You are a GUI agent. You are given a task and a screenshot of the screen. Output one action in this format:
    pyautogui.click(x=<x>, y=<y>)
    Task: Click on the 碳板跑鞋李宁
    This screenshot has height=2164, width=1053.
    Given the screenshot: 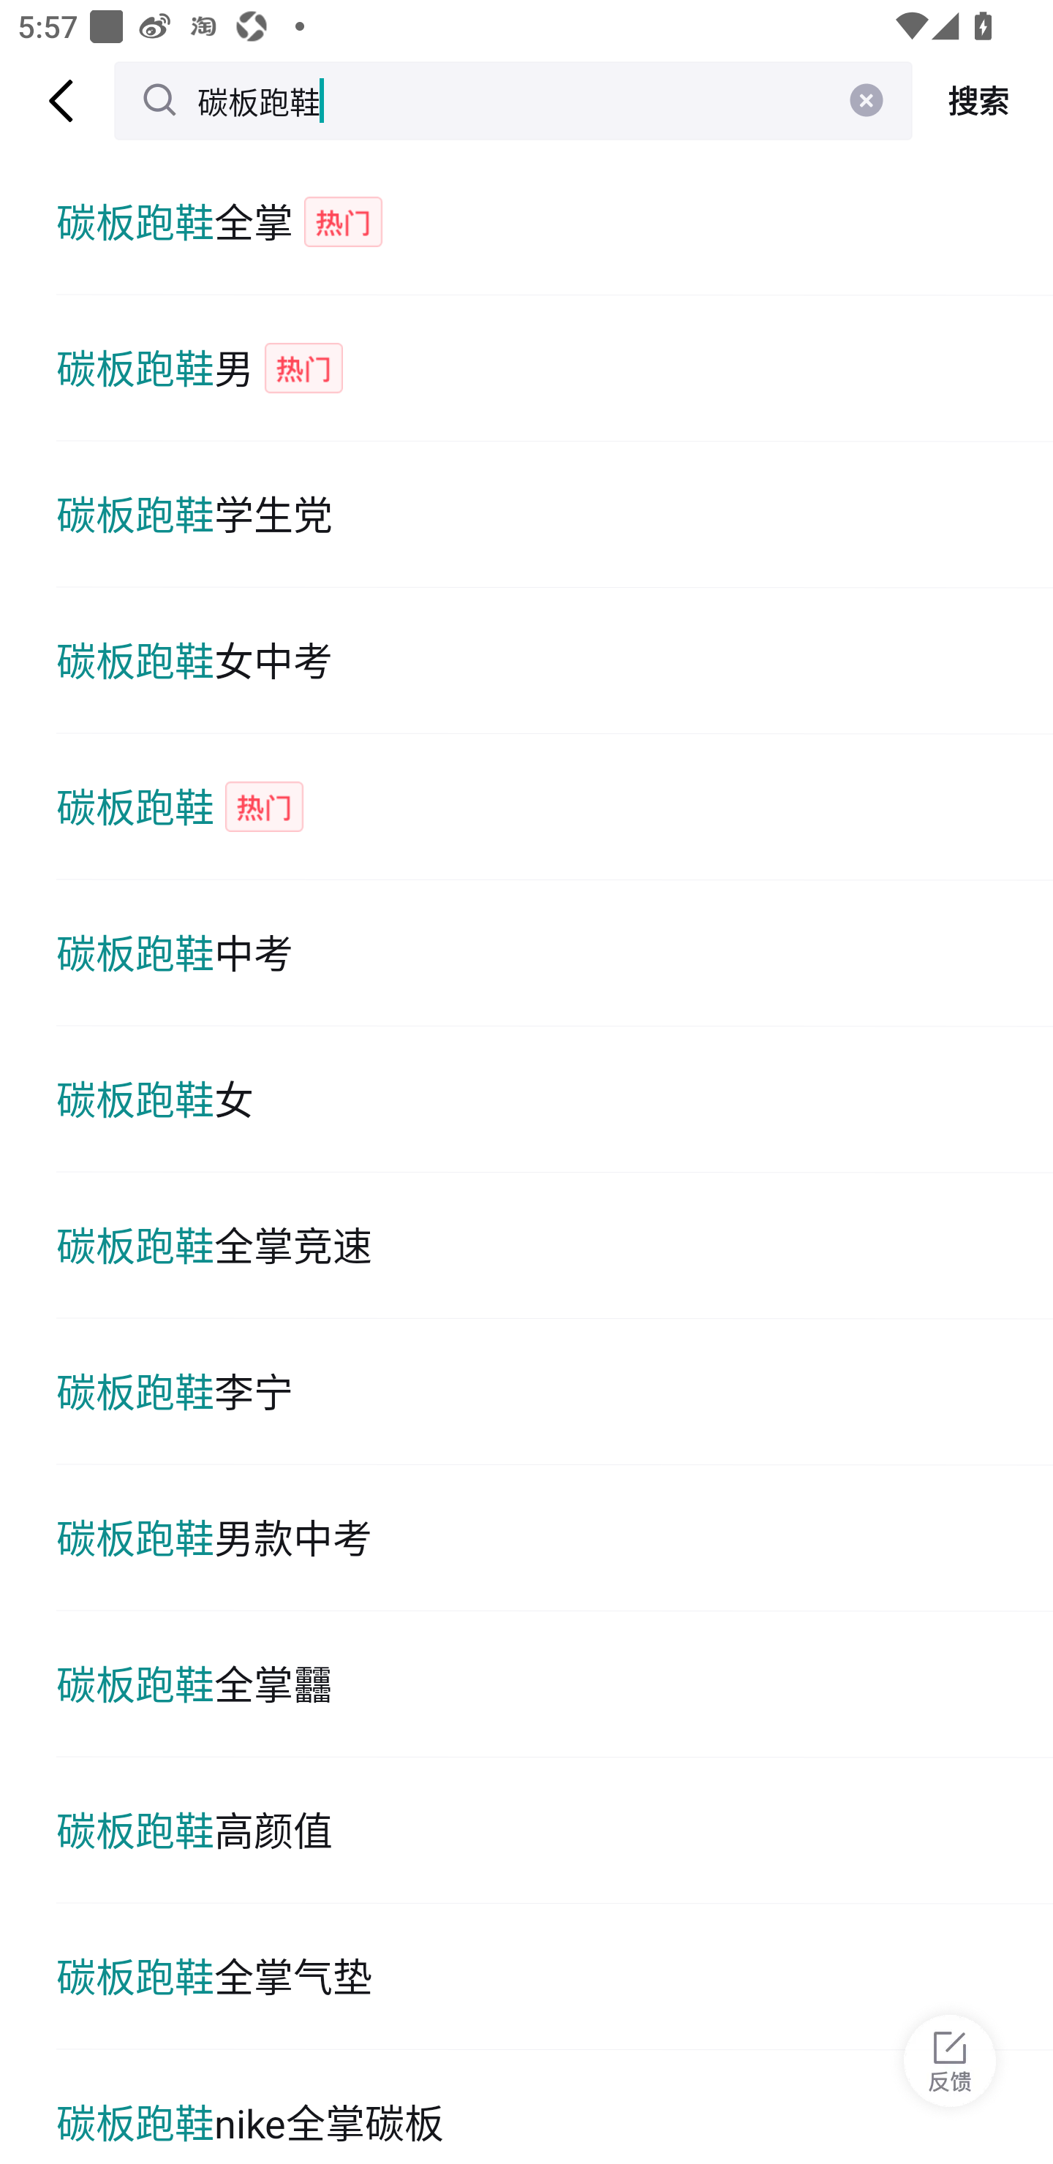 What is the action you would take?
    pyautogui.click(x=554, y=1391)
    